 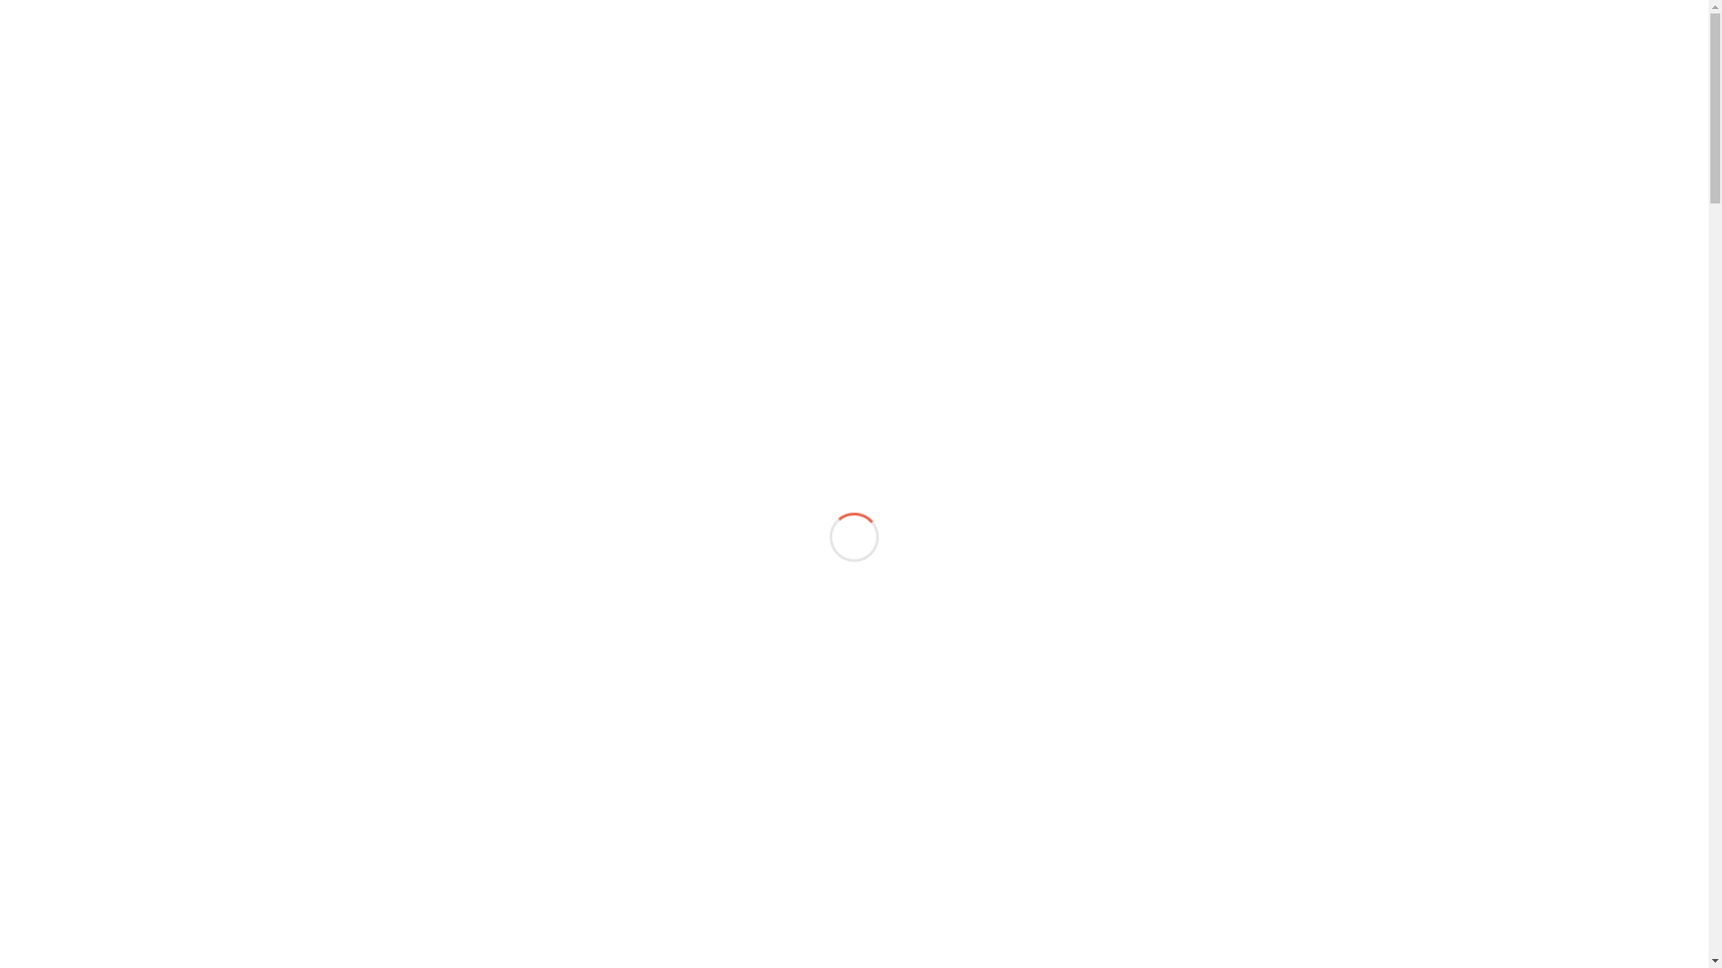 I want to click on Enquire, so click(x=1618, y=63).